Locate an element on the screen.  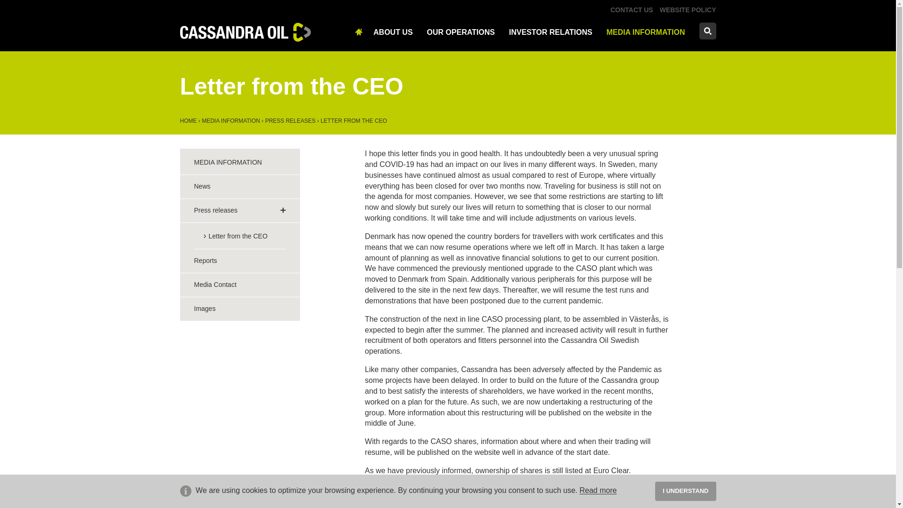
ABOUT US is located at coordinates (393, 31).